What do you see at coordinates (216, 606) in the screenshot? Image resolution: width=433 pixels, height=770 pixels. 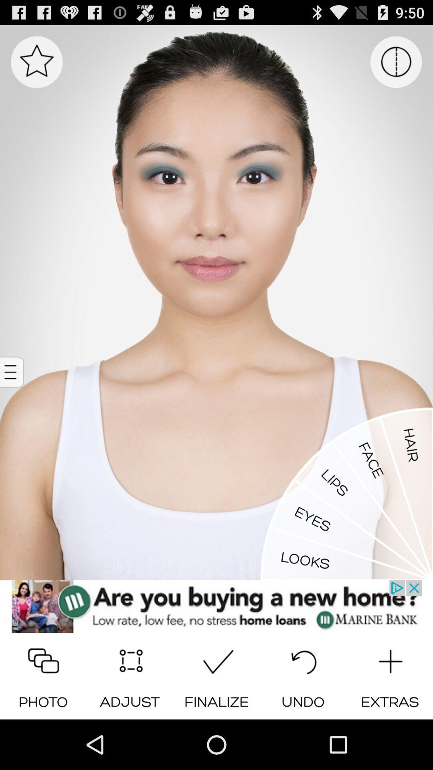 I see `go to the marine bank website` at bounding box center [216, 606].